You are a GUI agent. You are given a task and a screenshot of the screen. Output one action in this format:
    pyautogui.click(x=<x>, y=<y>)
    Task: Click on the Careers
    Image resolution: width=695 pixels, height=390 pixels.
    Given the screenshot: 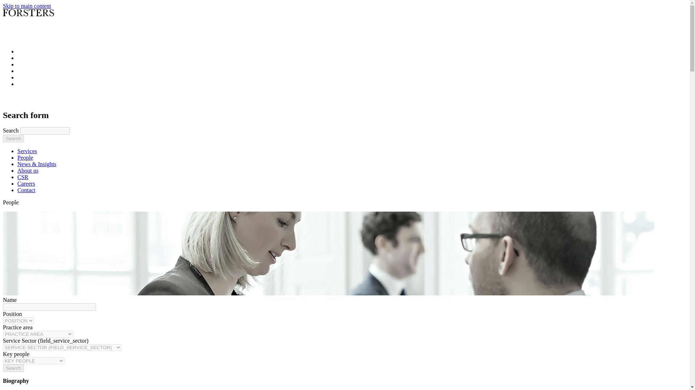 What is the action you would take?
    pyautogui.click(x=26, y=183)
    